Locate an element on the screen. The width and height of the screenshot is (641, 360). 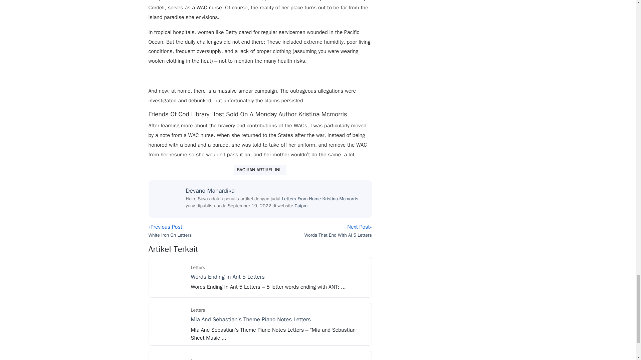
Words Ending In Ant 5 Letters is located at coordinates (169, 277).